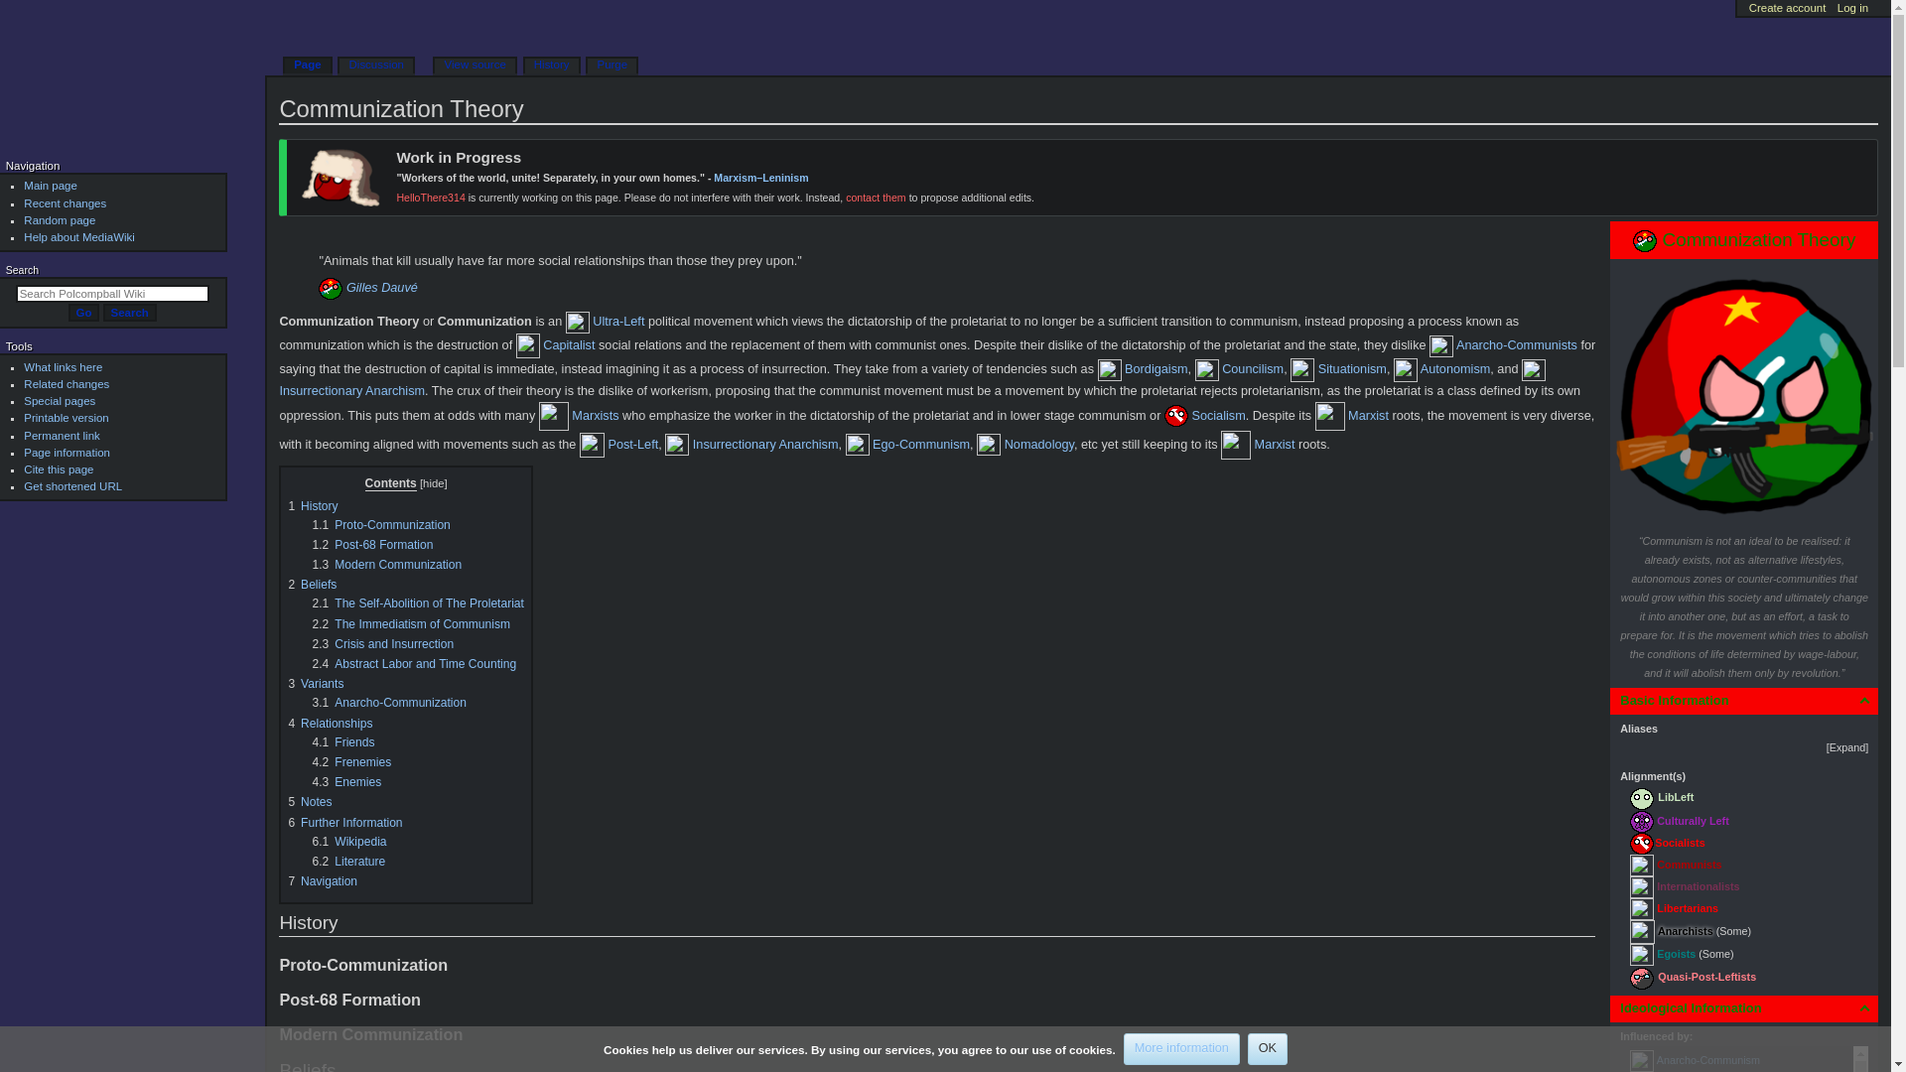 The height and width of the screenshot is (1072, 1906). I want to click on  Socialists , so click(1681, 843).